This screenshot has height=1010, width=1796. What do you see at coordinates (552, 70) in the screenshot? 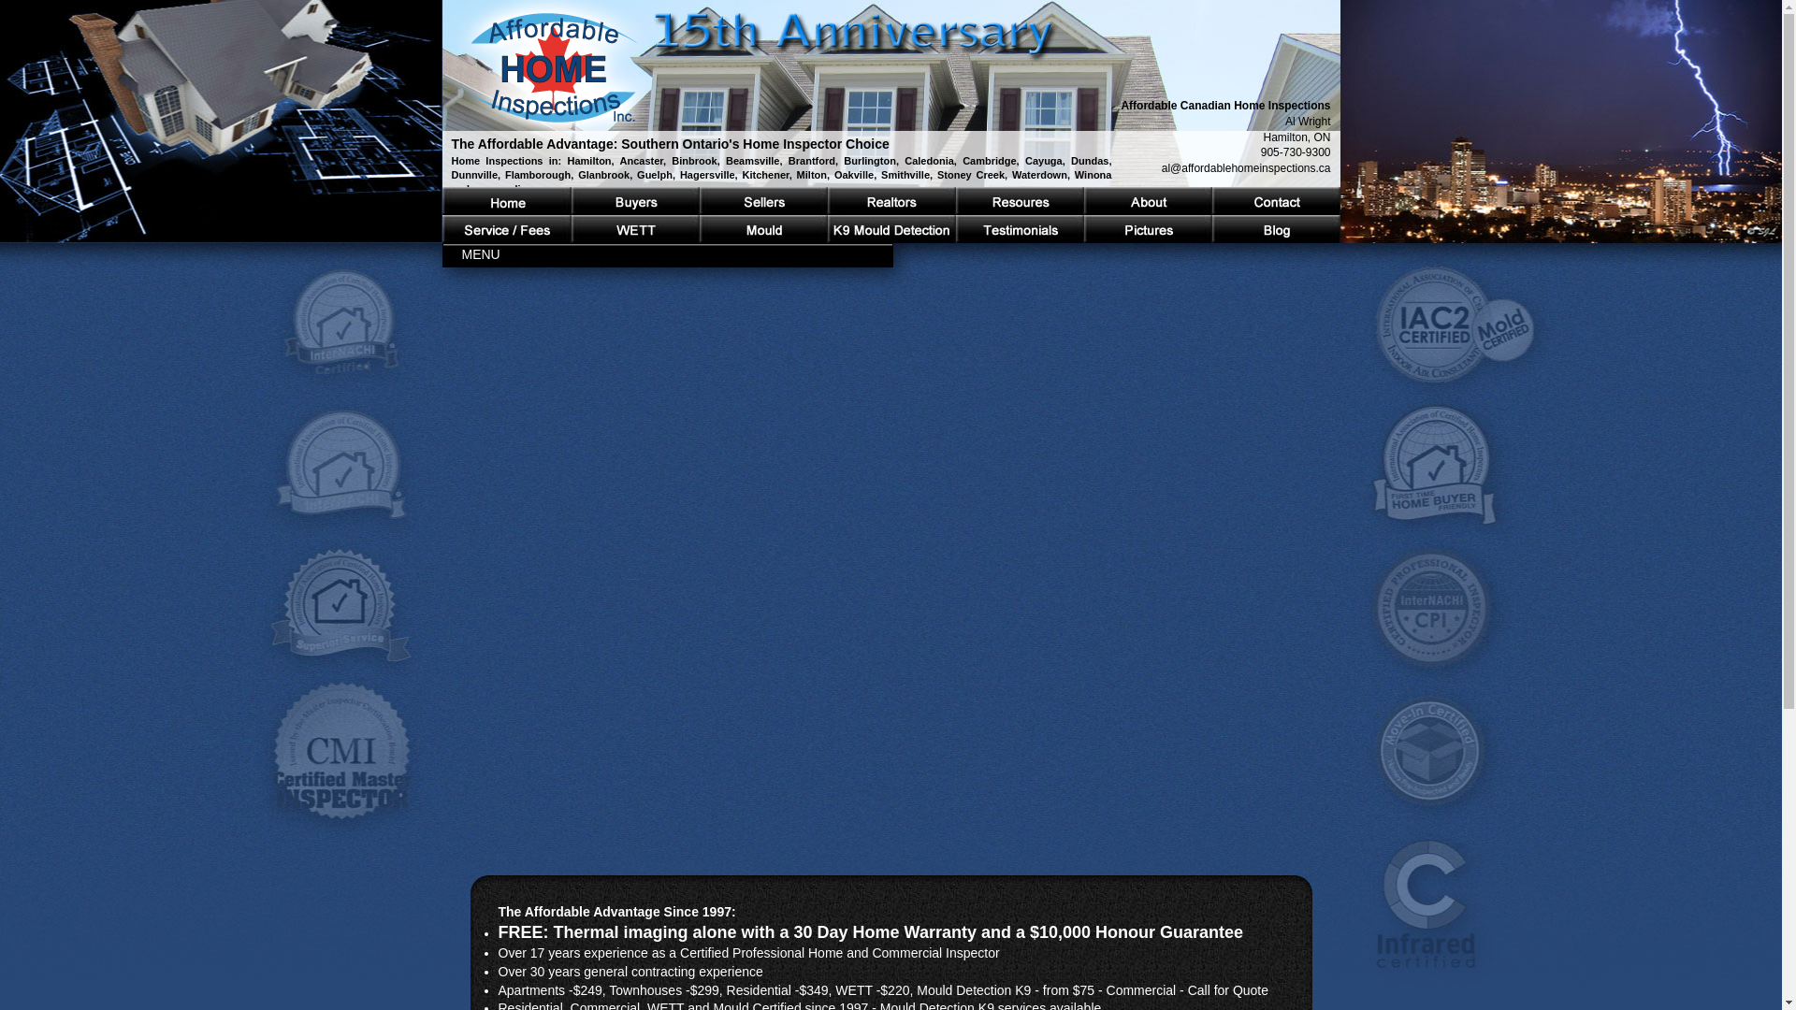
I see `Return to Affordable Canadian Home Inspections main page` at bounding box center [552, 70].